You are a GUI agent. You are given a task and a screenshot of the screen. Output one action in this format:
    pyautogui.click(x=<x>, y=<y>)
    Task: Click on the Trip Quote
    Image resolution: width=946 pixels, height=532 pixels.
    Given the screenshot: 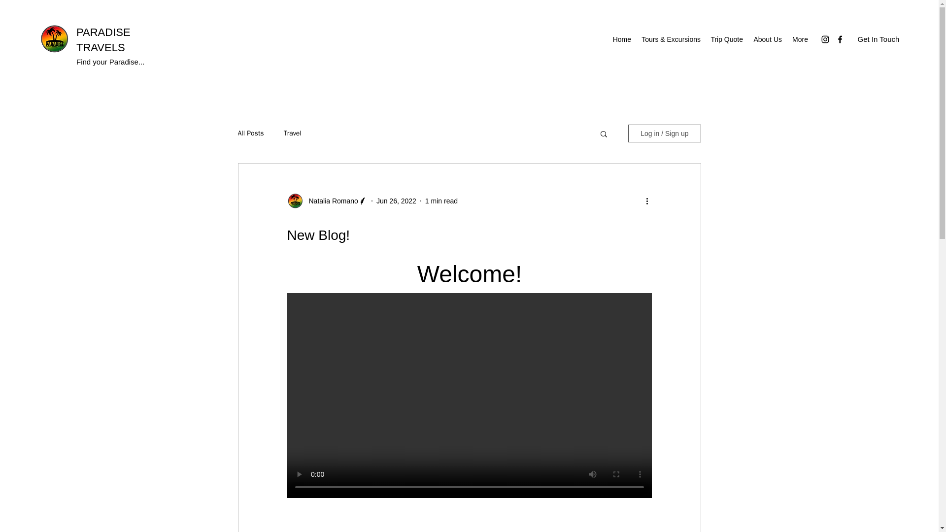 What is the action you would take?
    pyautogui.click(x=727, y=39)
    